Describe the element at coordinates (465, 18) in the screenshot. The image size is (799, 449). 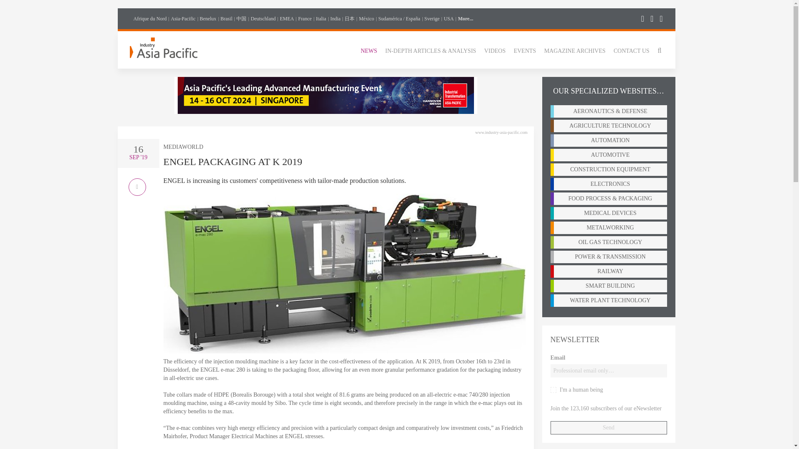
I see `More...` at that location.